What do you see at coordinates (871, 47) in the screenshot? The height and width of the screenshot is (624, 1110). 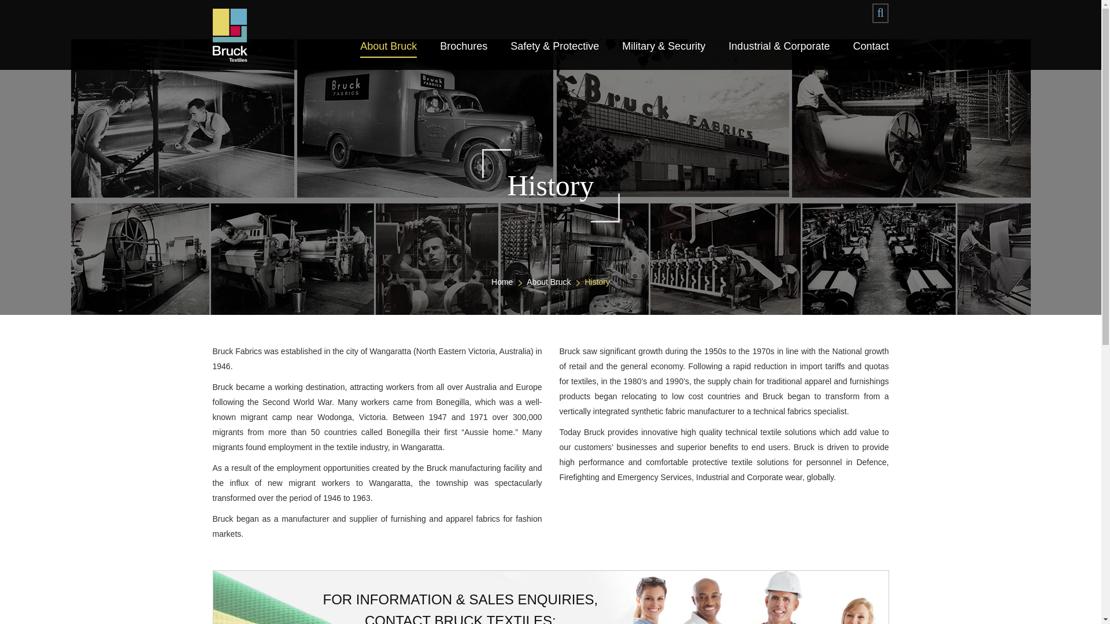 I see `Contact` at bounding box center [871, 47].